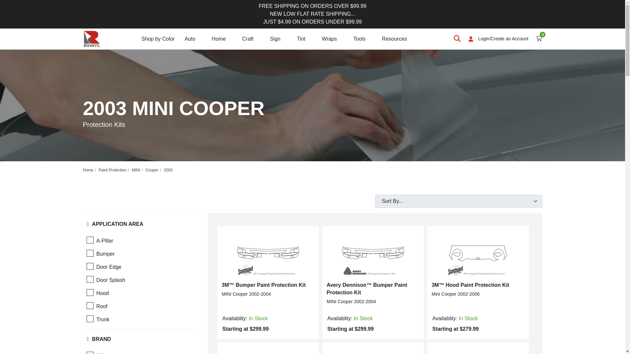 The image size is (630, 354). Describe the element at coordinates (90, 305) in the screenshot. I see `on` at that location.